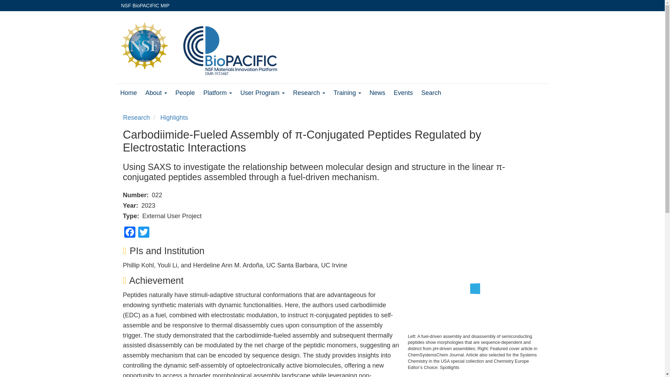 The height and width of the screenshot is (377, 670). What do you see at coordinates (403, 93) in the screenshot?
I see `Events` at bounding box center [403, 93].